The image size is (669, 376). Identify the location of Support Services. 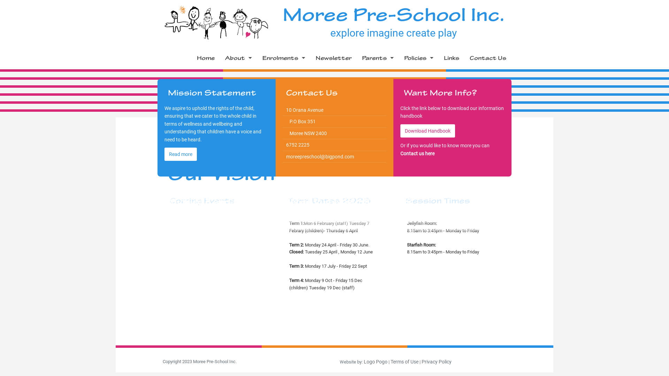
(238, 136).